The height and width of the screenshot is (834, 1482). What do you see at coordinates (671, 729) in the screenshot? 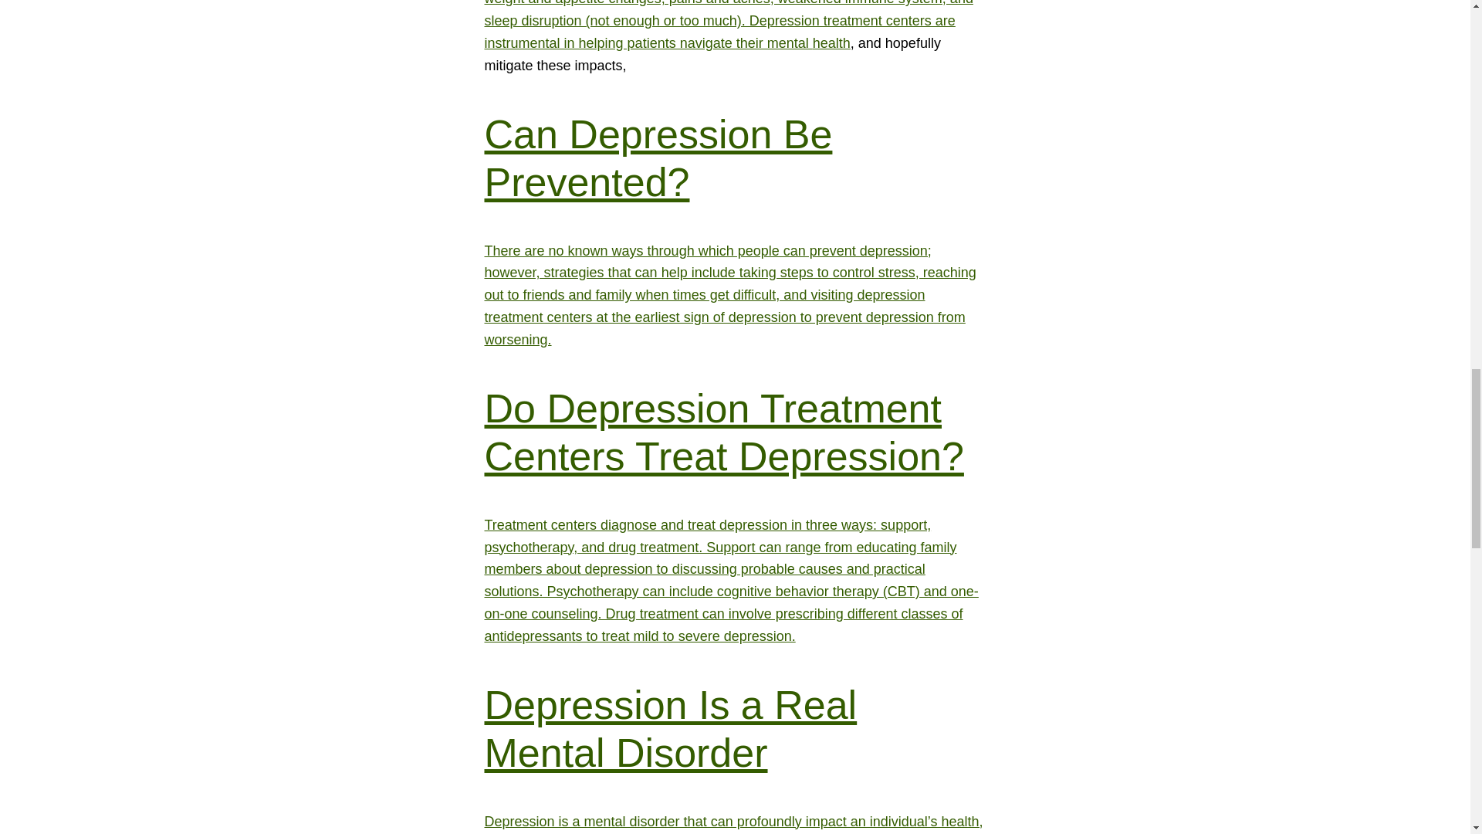
I see `Depression Is a Real Mental Disorder` at bounding box center [671, 729].